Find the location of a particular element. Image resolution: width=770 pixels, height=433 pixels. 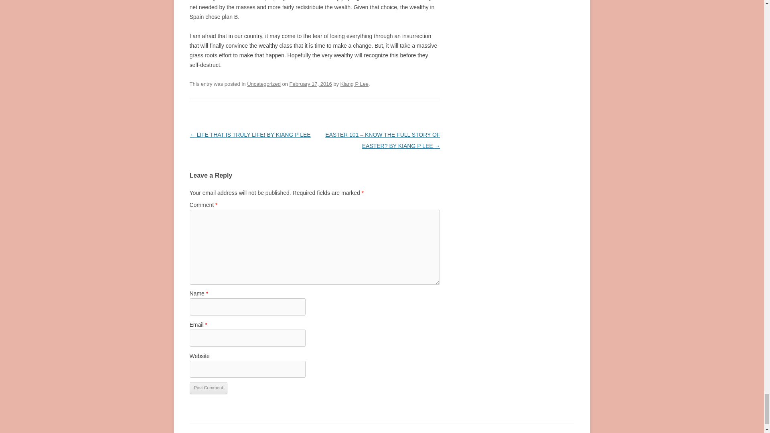

February 17, 2016 is located at coordinates (310, 84).